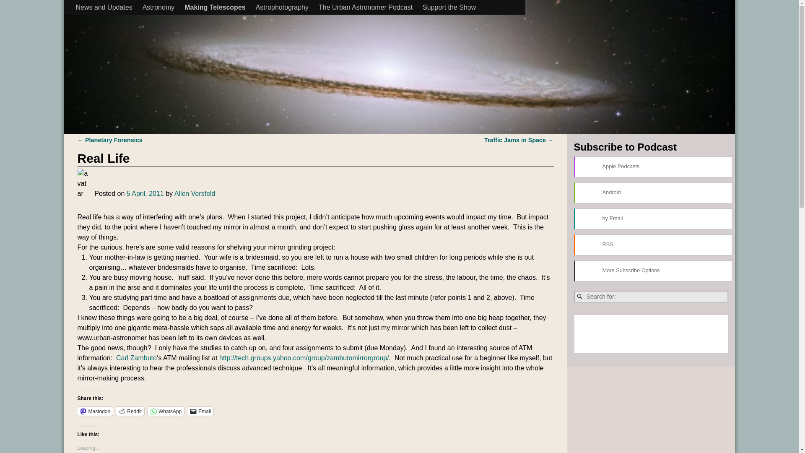 The image size is (805, 453). Describe the element at coordinates (449, 7) in the screenshot. I see `Support the Show` at that location.